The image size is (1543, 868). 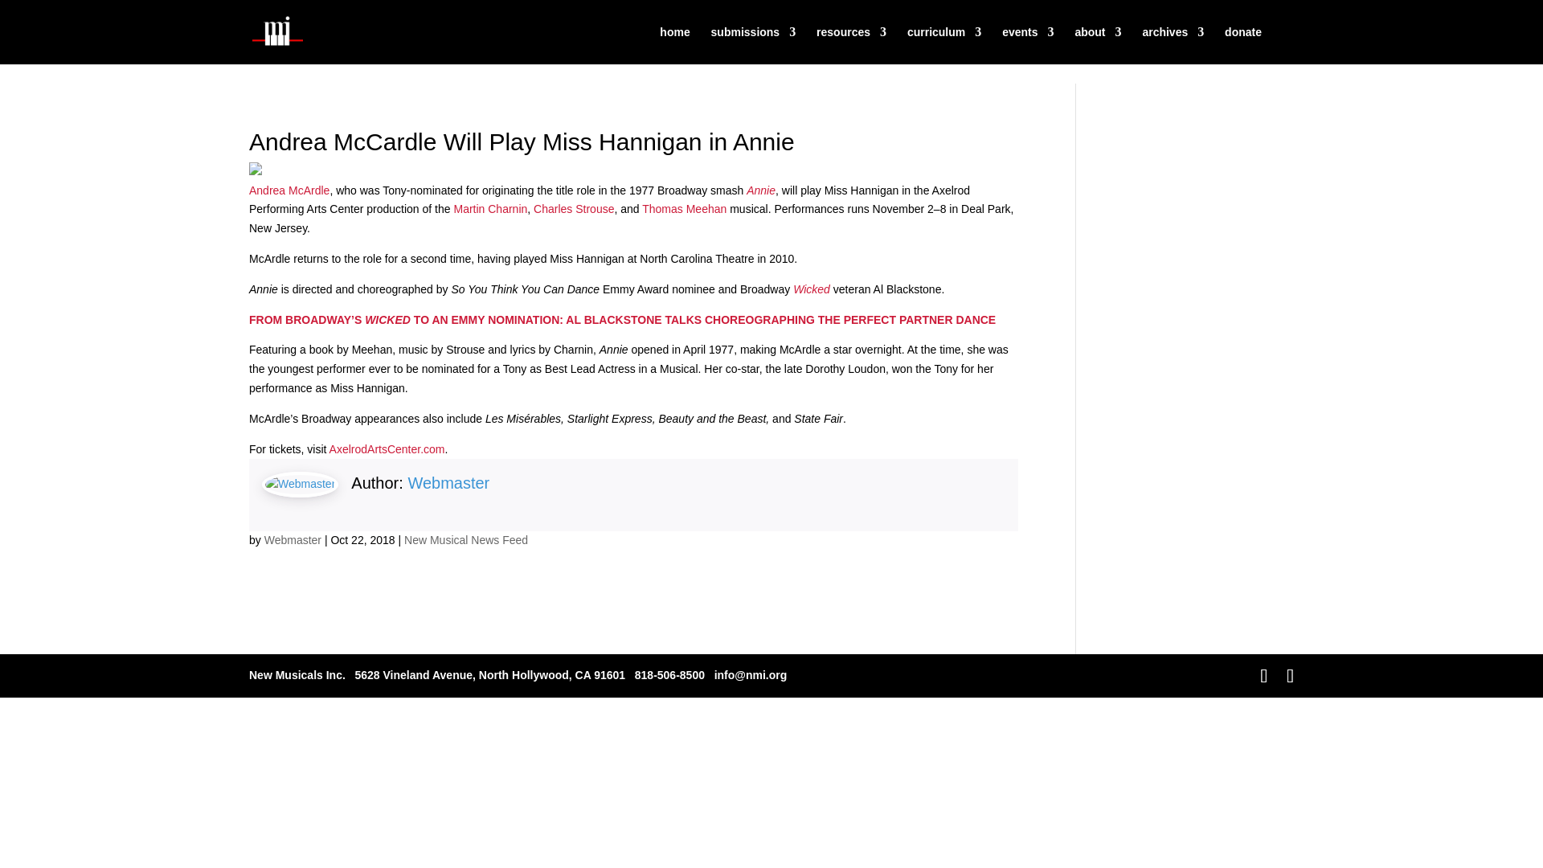 What do you see at coordinates (754, 45) in the screenshot?
I see `submissions` at bounding box center [754, 45].